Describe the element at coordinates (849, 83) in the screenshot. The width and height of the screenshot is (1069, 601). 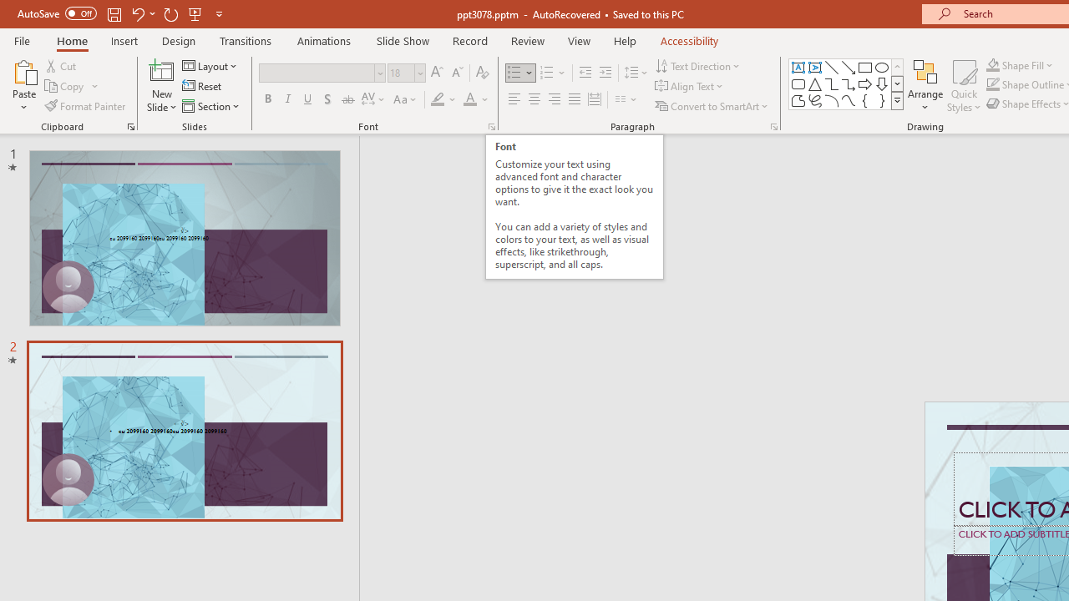
I see `Connector: Elbow Arrow` at that location.